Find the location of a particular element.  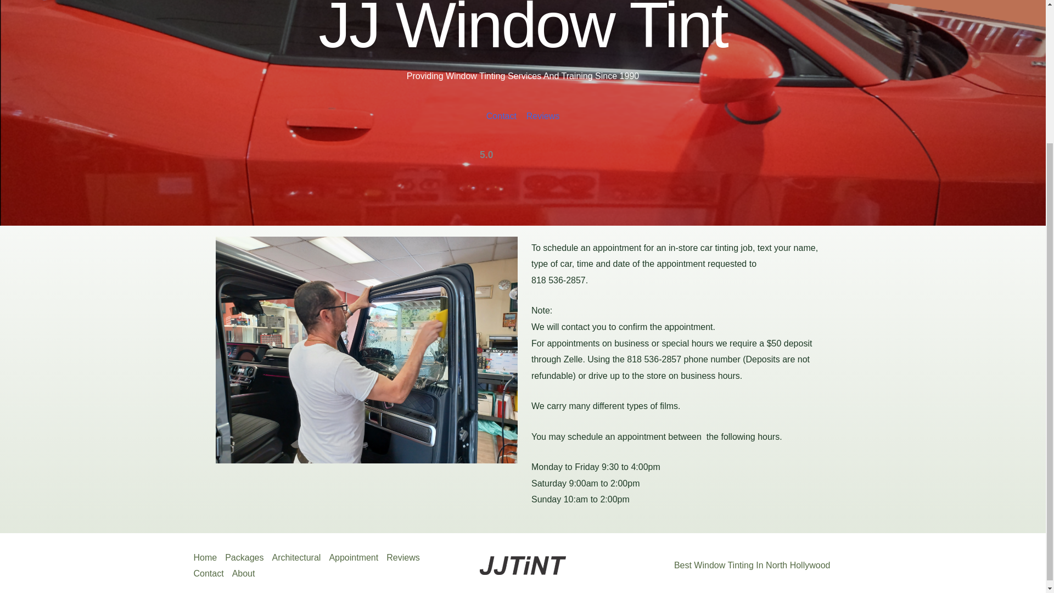

Contact is located at coordinates (501, 116).